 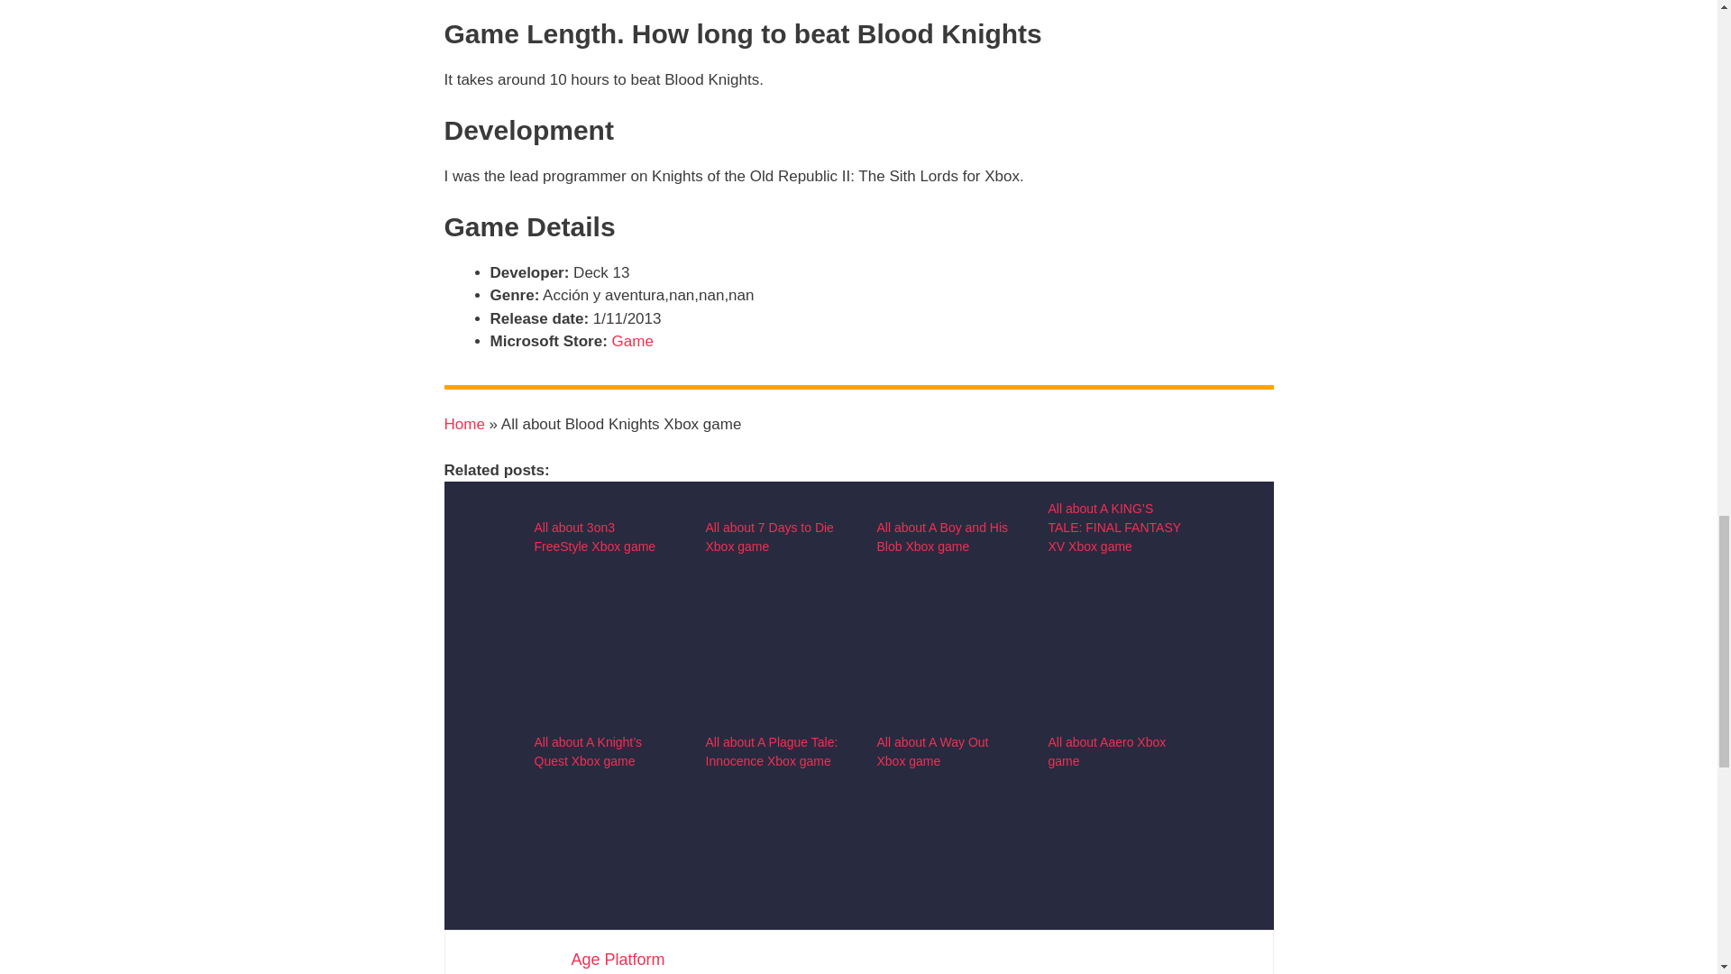 I want to click on All about 7 Days to Die Xbox game, so click(x=768, y=537).